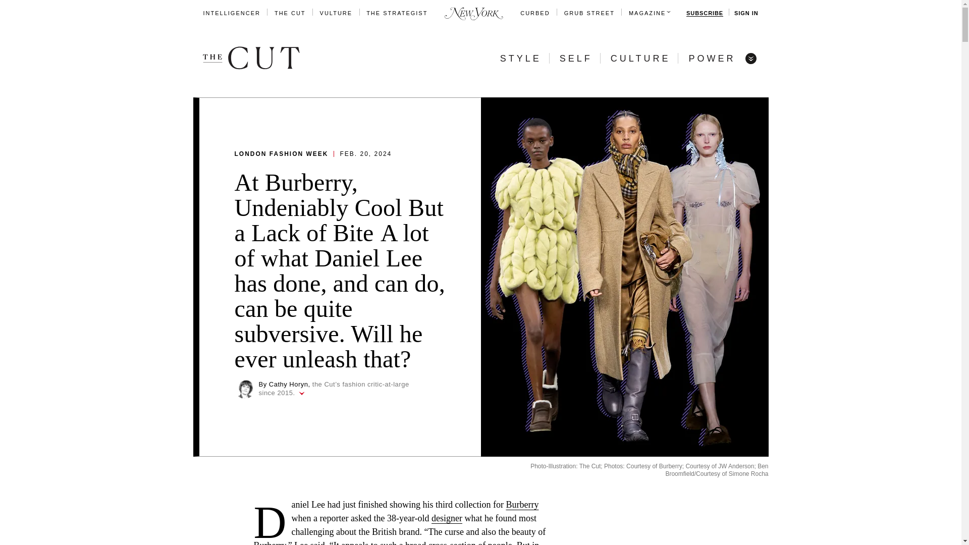  I want to click on THE CUT, so click(290, 13).